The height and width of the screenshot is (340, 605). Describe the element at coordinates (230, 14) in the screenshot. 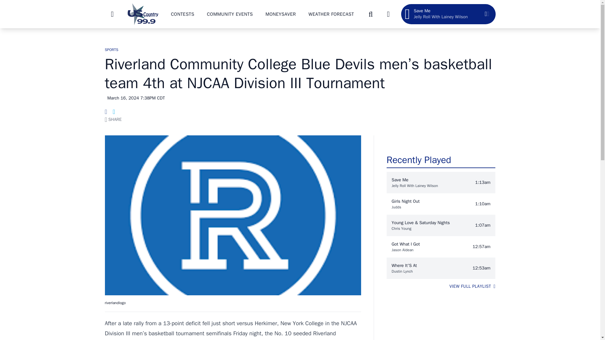

I see `COMMUNITY EVENTS` at that location.